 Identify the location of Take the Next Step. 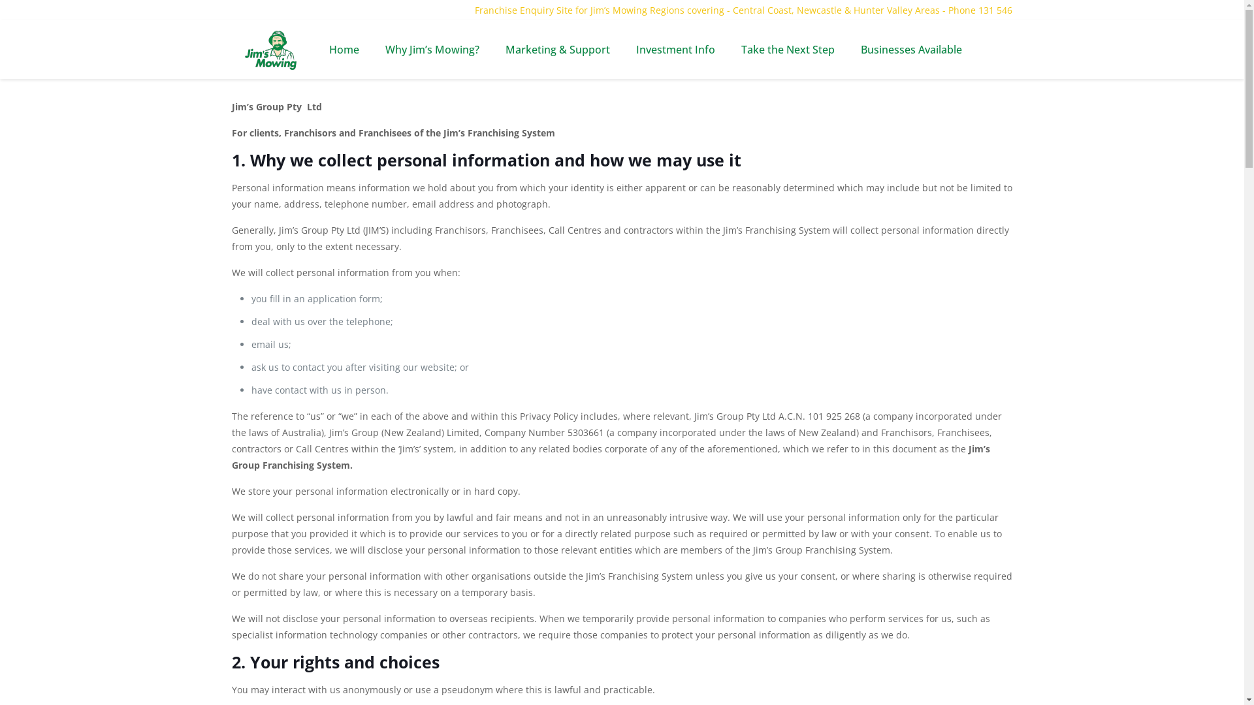
(788, 50).